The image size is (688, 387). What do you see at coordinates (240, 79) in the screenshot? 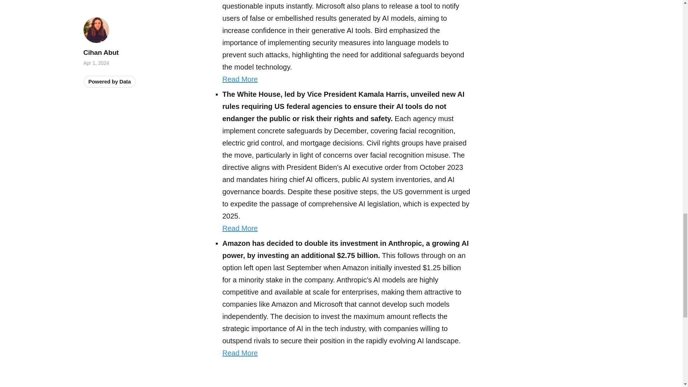
I see `Read More` at bounding box center [240, 79].